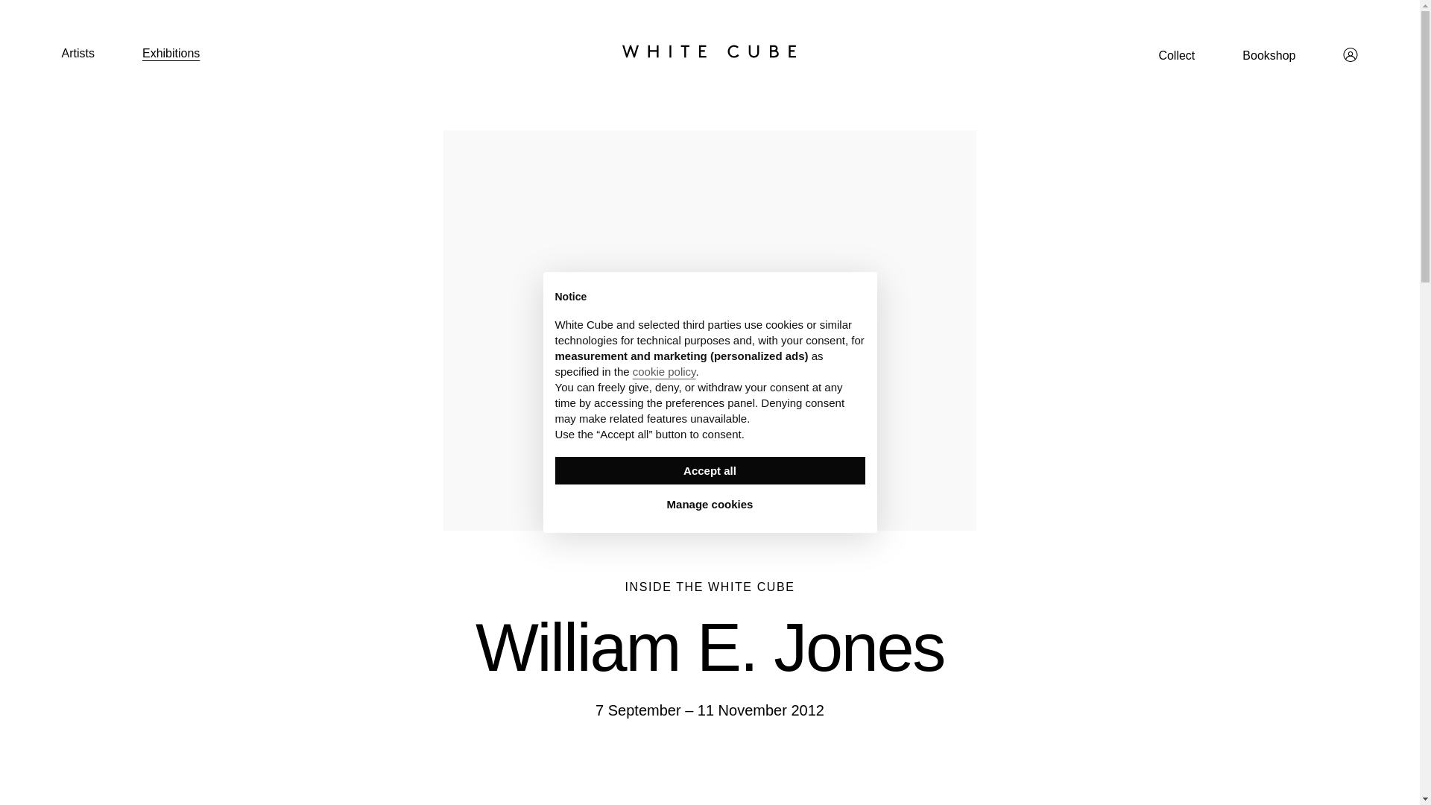 The width and height of the screenshot is (1431, 805). Describe the element at coordinates (1351, 54) in the screenshot. I see `My Account` at that location.